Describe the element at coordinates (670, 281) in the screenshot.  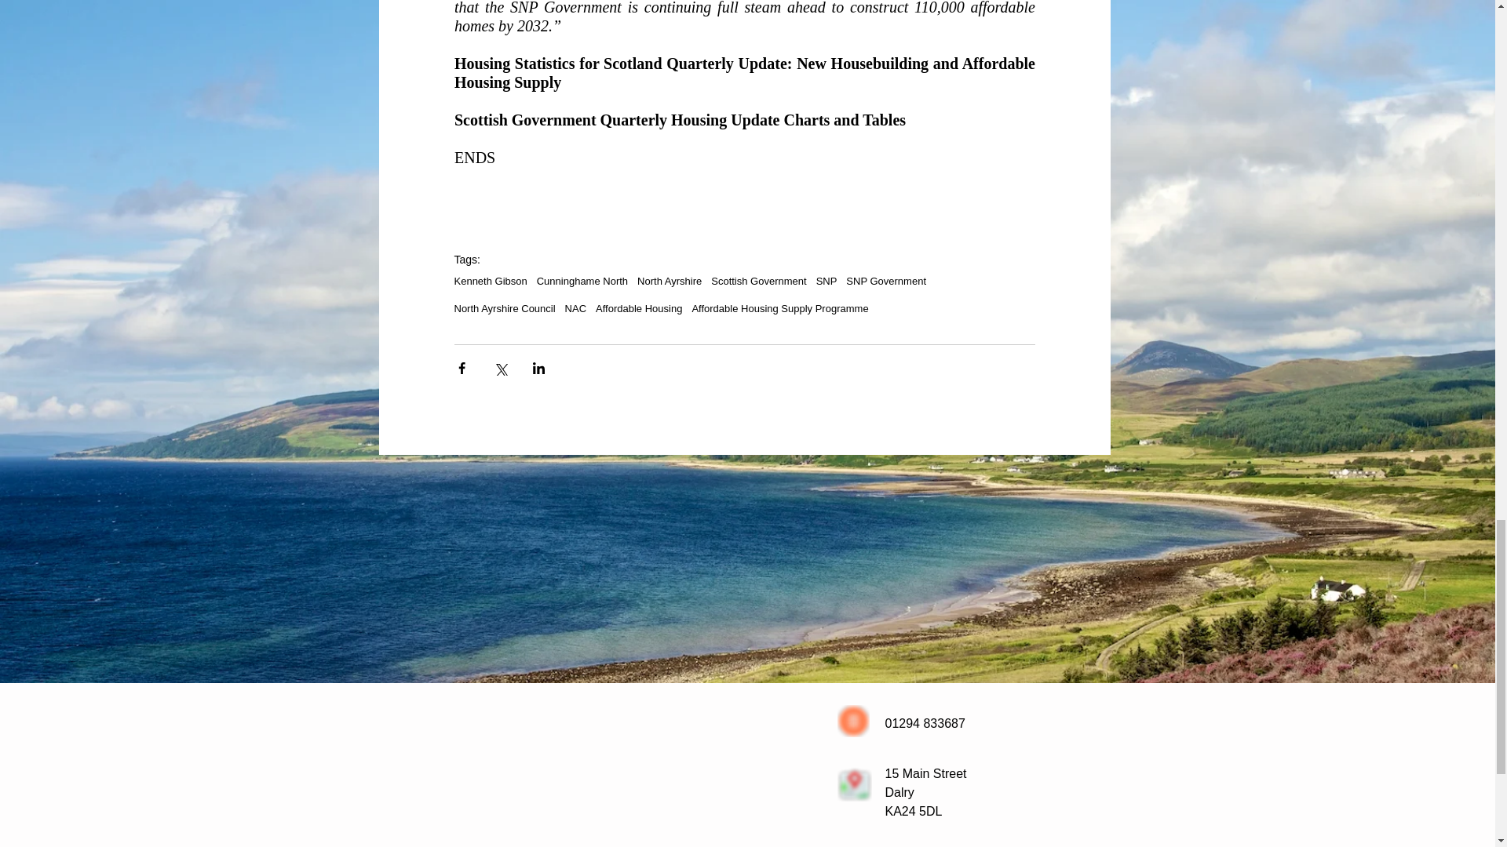
I see `North Ayrshire` at that location.